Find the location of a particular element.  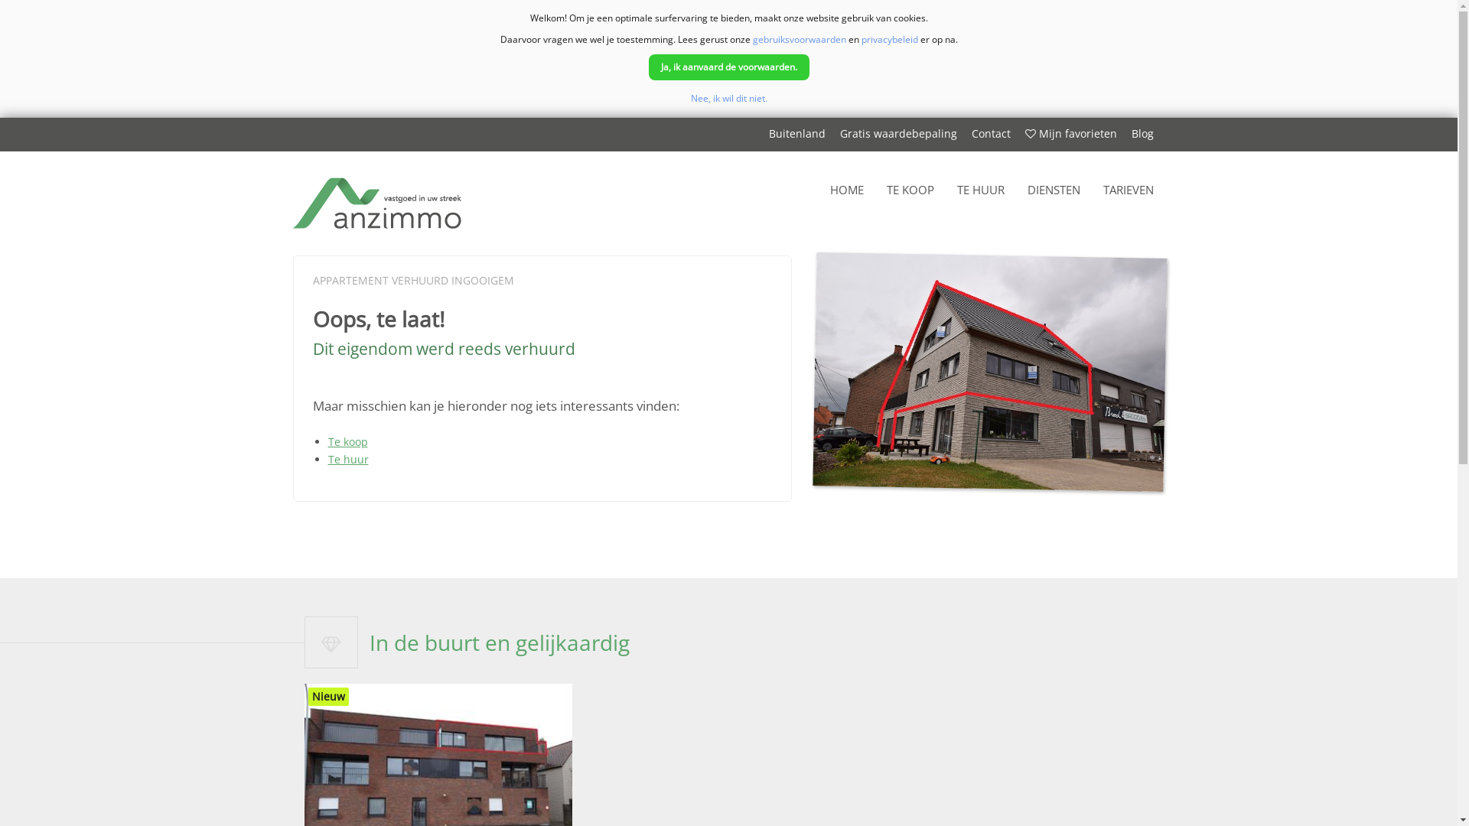

Ja, ik aanvaard de voorwaarden. is located at coordinates (729, 67).